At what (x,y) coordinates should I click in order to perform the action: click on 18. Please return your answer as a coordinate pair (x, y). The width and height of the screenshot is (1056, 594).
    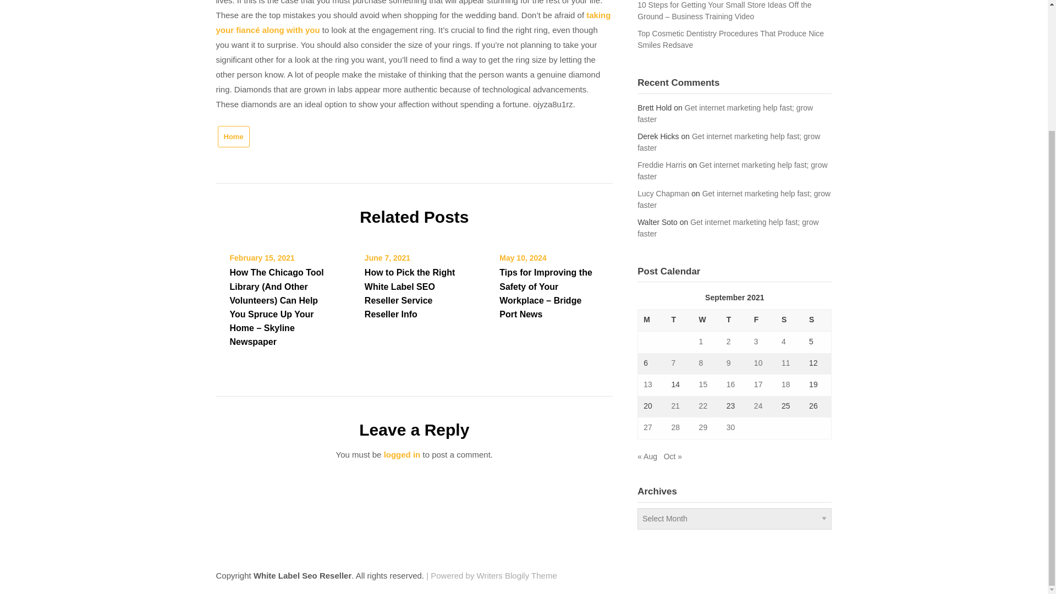
    Looking at the image, I should click on (785, 384).